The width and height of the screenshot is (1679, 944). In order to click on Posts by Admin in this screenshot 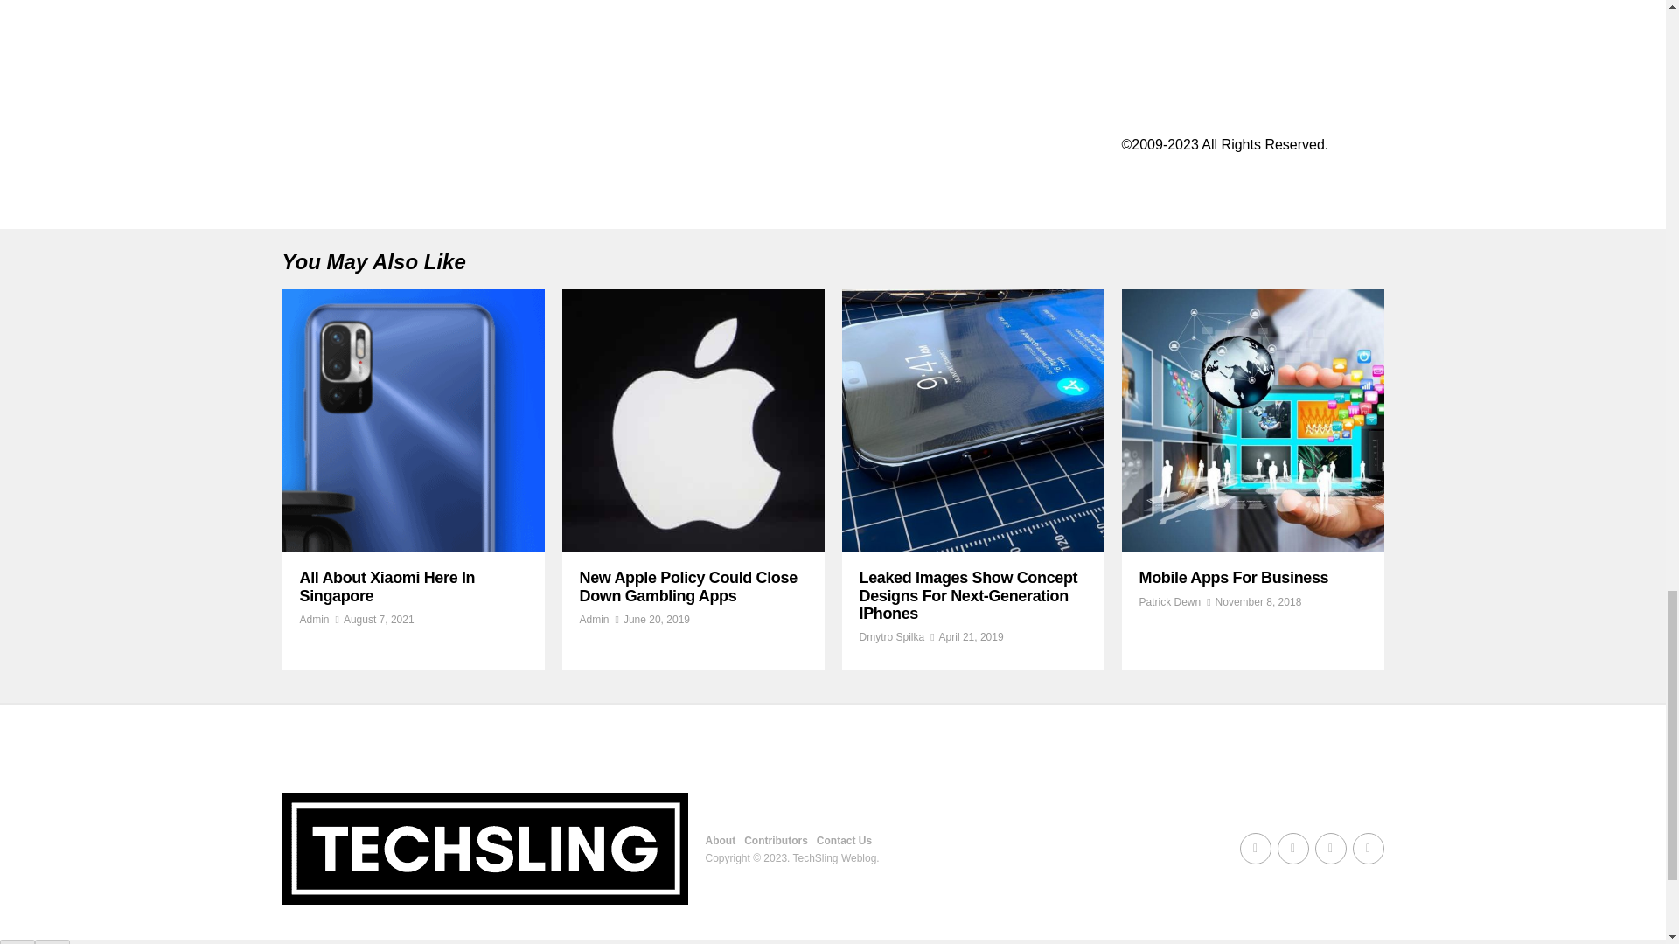, I will do `click(313, 620)`.